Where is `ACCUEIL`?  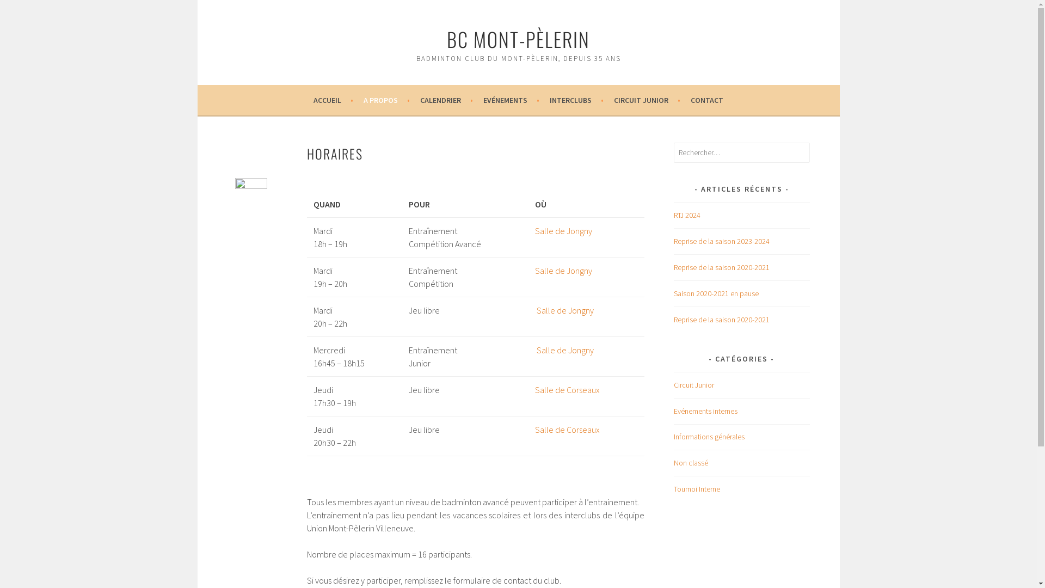
ACCUEIL is located at coordinates (333, 100).